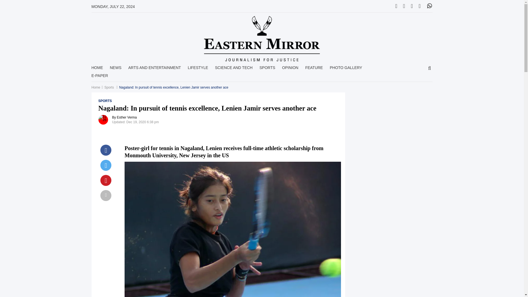 The width and height of the screenshot is (528, 297). I want to click on GO, so click(430, 68).